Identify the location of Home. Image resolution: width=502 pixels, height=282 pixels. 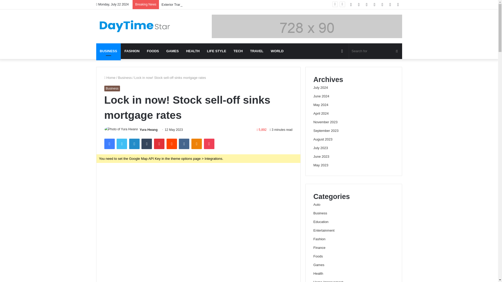
(110, 78).